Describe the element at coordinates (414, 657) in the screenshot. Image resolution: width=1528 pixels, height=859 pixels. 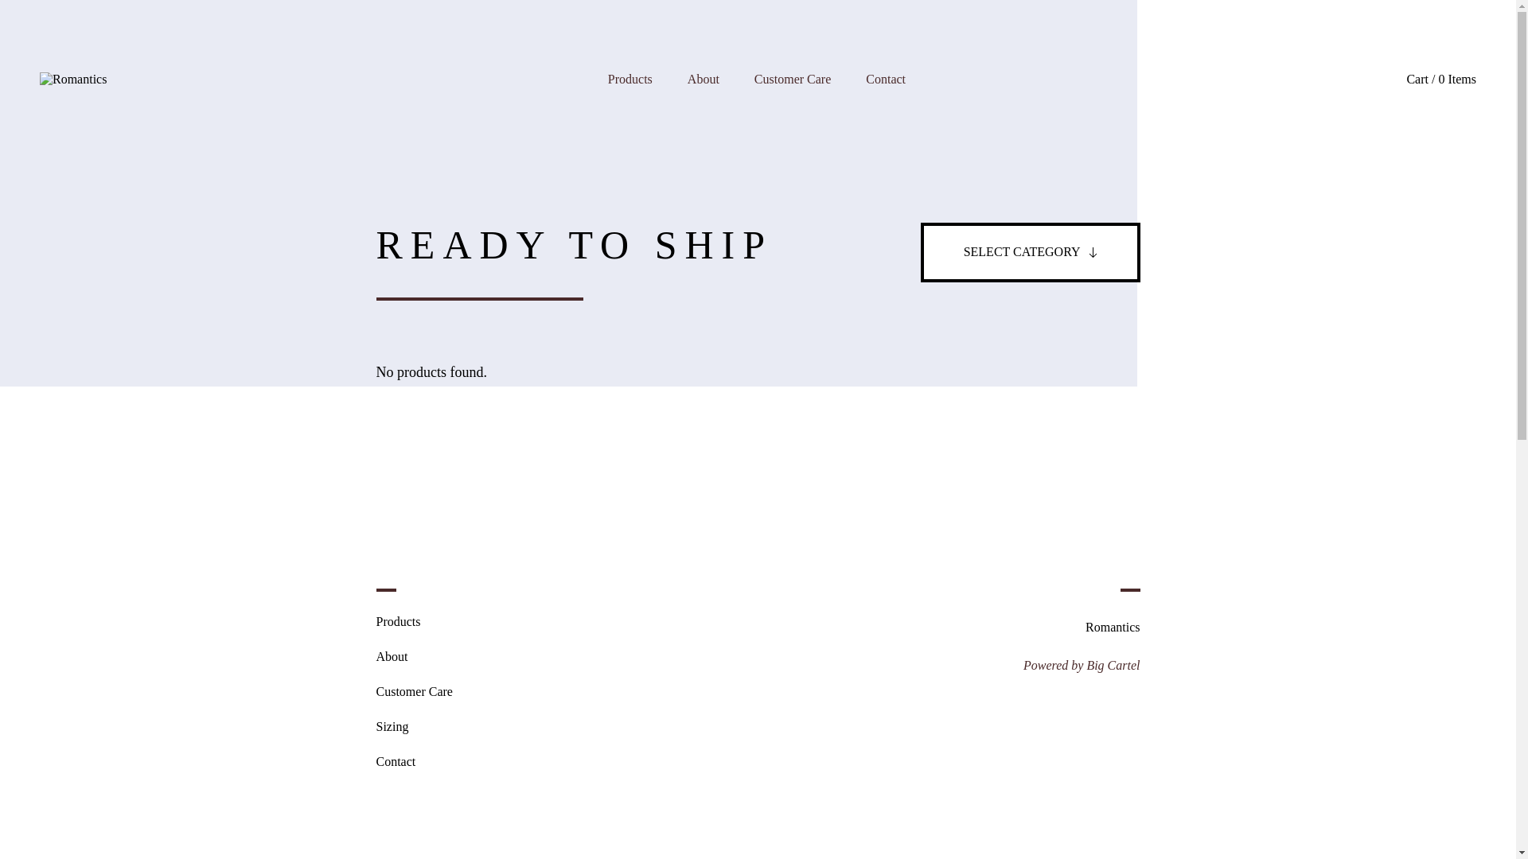
I see `About` at that location.